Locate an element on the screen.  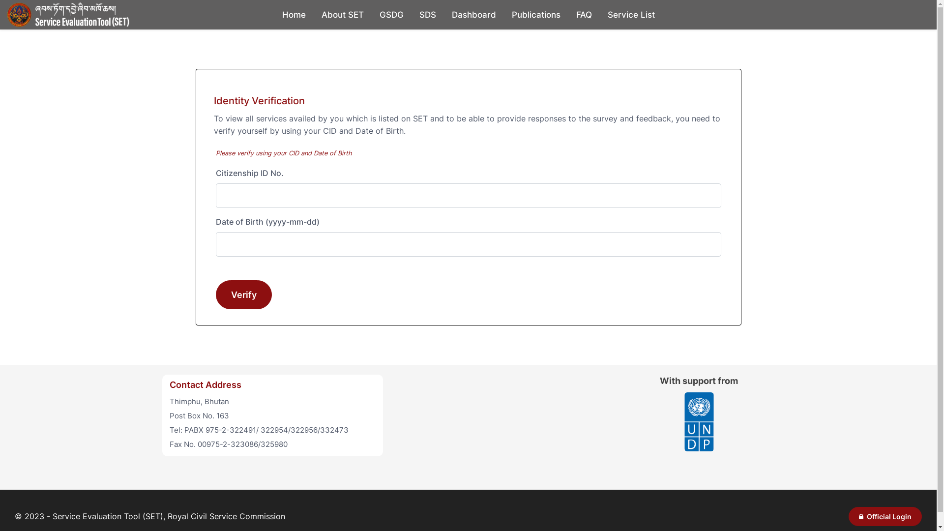
Service List is located at coordinates (631, 15).